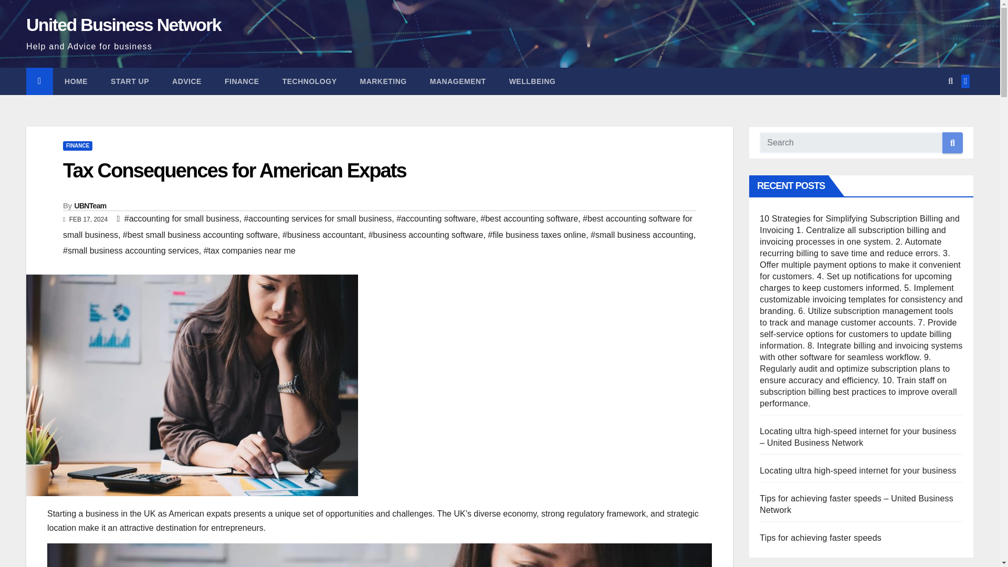 This screenshot has height=567, width=1008. I want to click on Technology, so click(310, 81).